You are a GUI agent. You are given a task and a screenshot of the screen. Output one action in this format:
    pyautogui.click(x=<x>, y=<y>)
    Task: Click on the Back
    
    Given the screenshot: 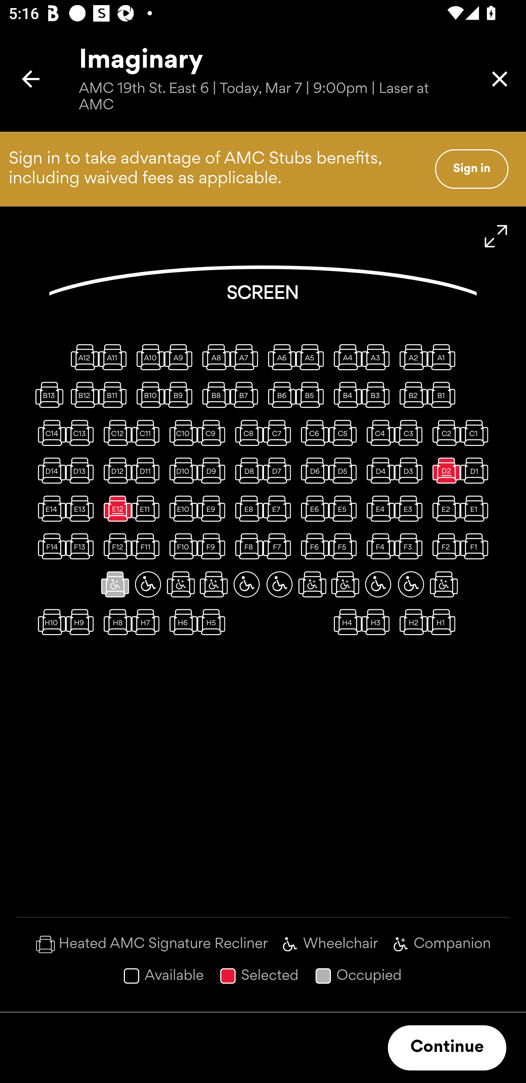 What is the action you would take?
    pyautogui.click(x=31, y=79)
    